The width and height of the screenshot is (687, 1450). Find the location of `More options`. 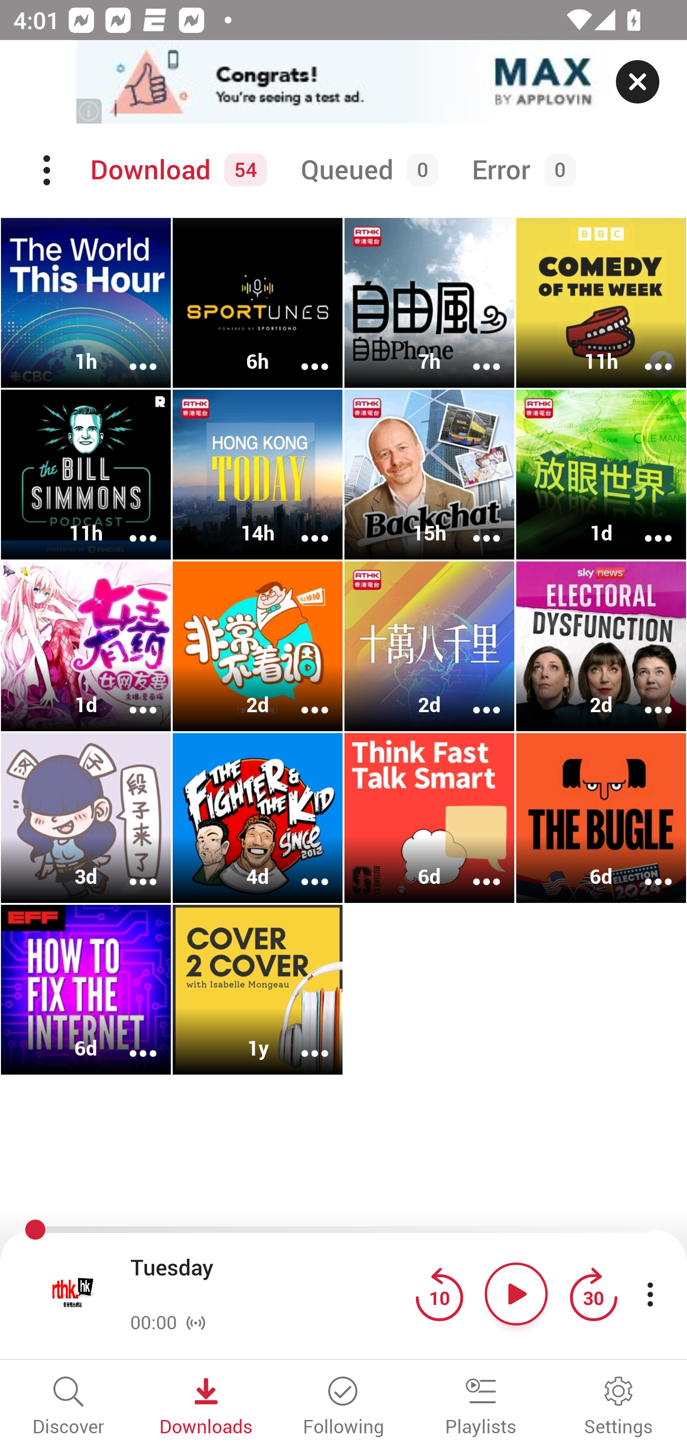

More options is located at coordinates (131, 697).